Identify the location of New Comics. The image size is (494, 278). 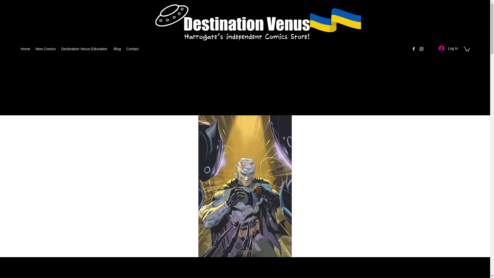
(46, 49).